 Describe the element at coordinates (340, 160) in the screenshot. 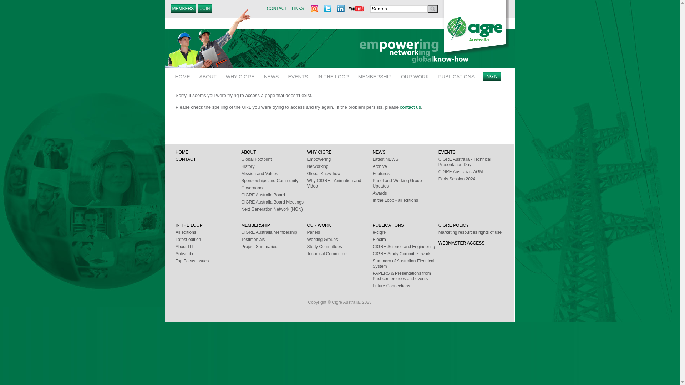

I see `Empowering` at that location.